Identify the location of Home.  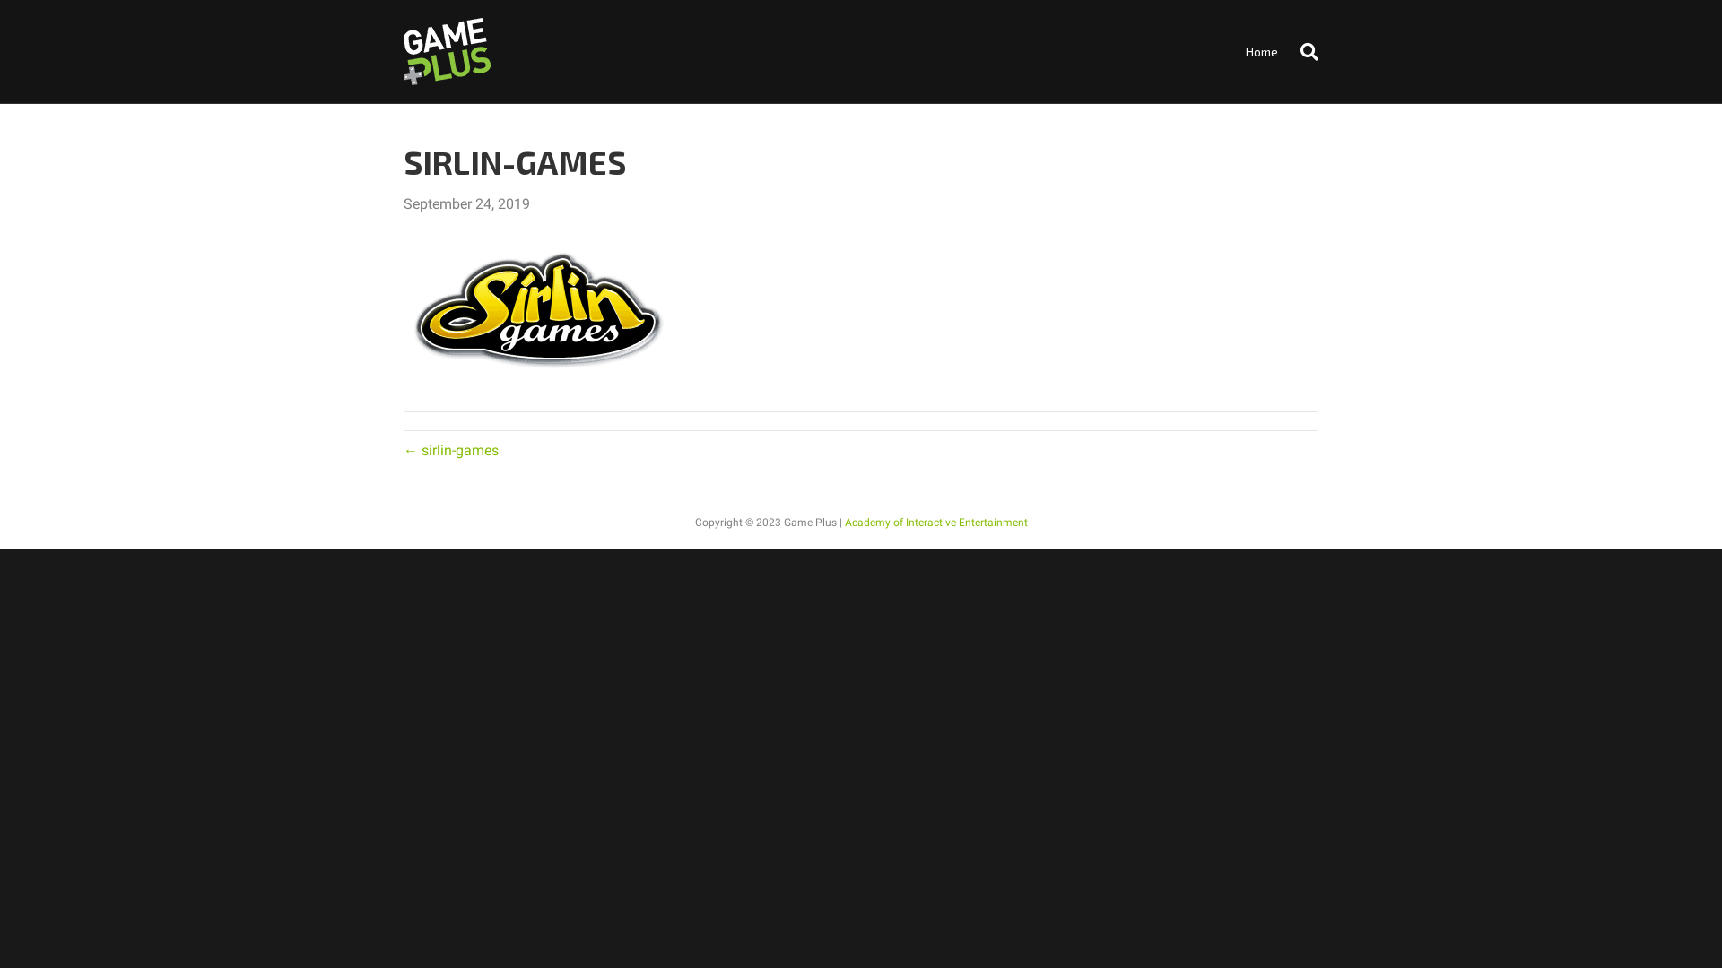
(1262, 52).